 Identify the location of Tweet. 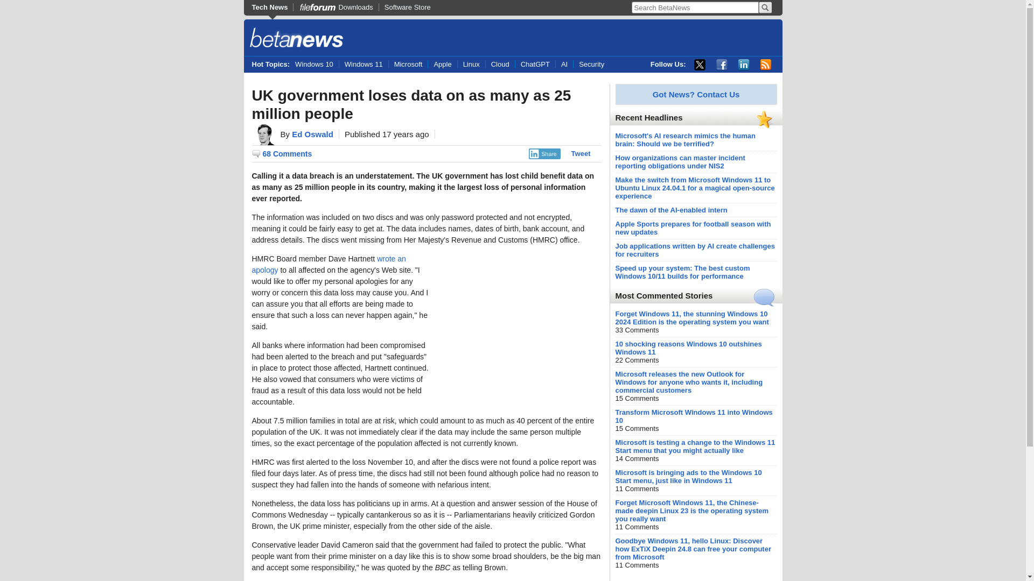
(581, 153).